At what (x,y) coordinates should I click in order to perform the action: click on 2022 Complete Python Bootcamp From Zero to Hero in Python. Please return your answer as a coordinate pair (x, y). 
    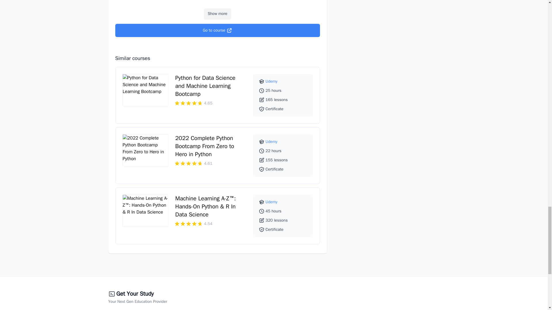
    Looking at the image, I should click on (205, 146).